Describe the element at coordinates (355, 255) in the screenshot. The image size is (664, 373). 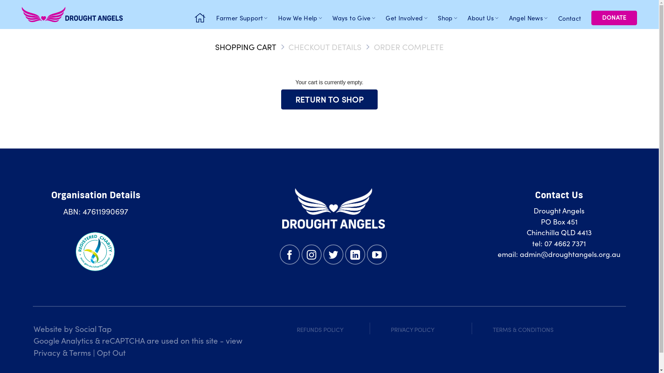
I see `Follow on LinkedIn` at that location.